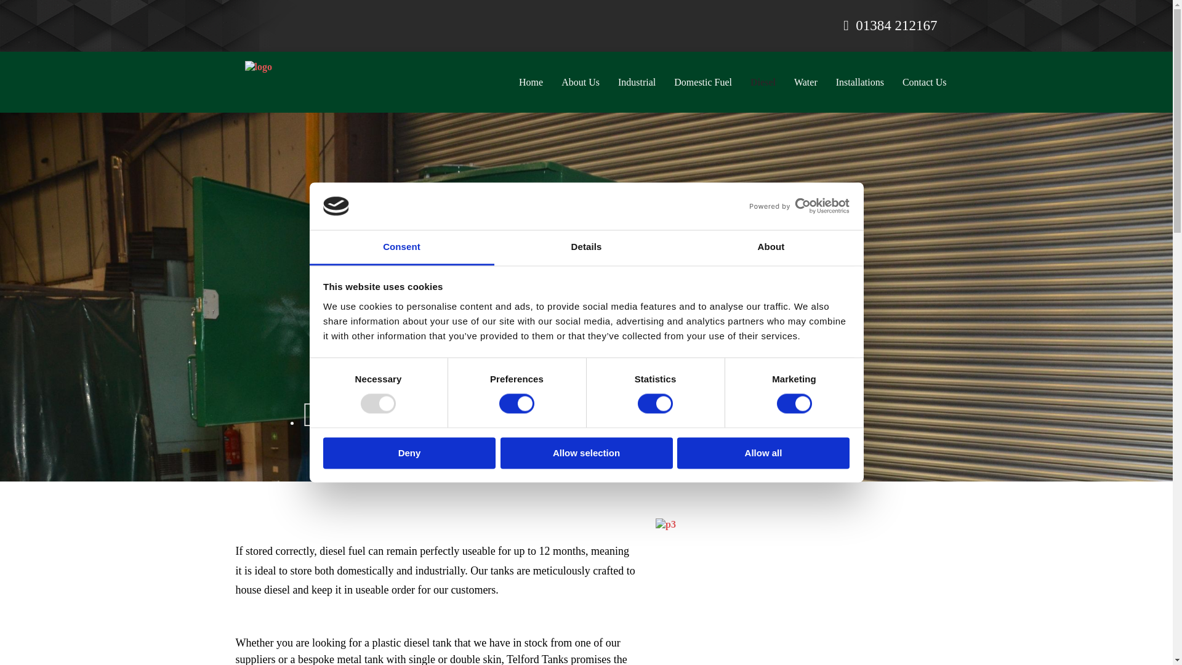 Image resolution: width=1182 pixels, height=665 pixels. What do you see at coordinates (763, 453) in the screenshot?
I see `Allow all` at bounding box center [763, 453].